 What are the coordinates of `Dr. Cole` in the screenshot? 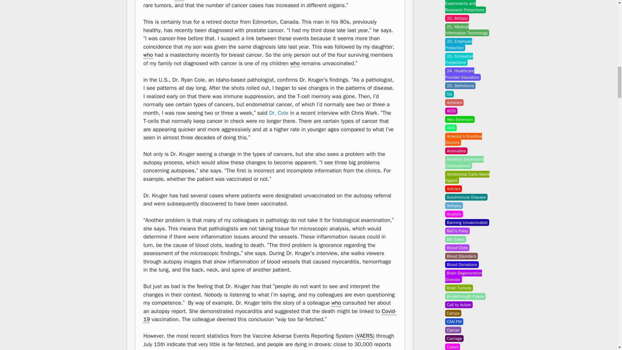 It's located at (279, 113).